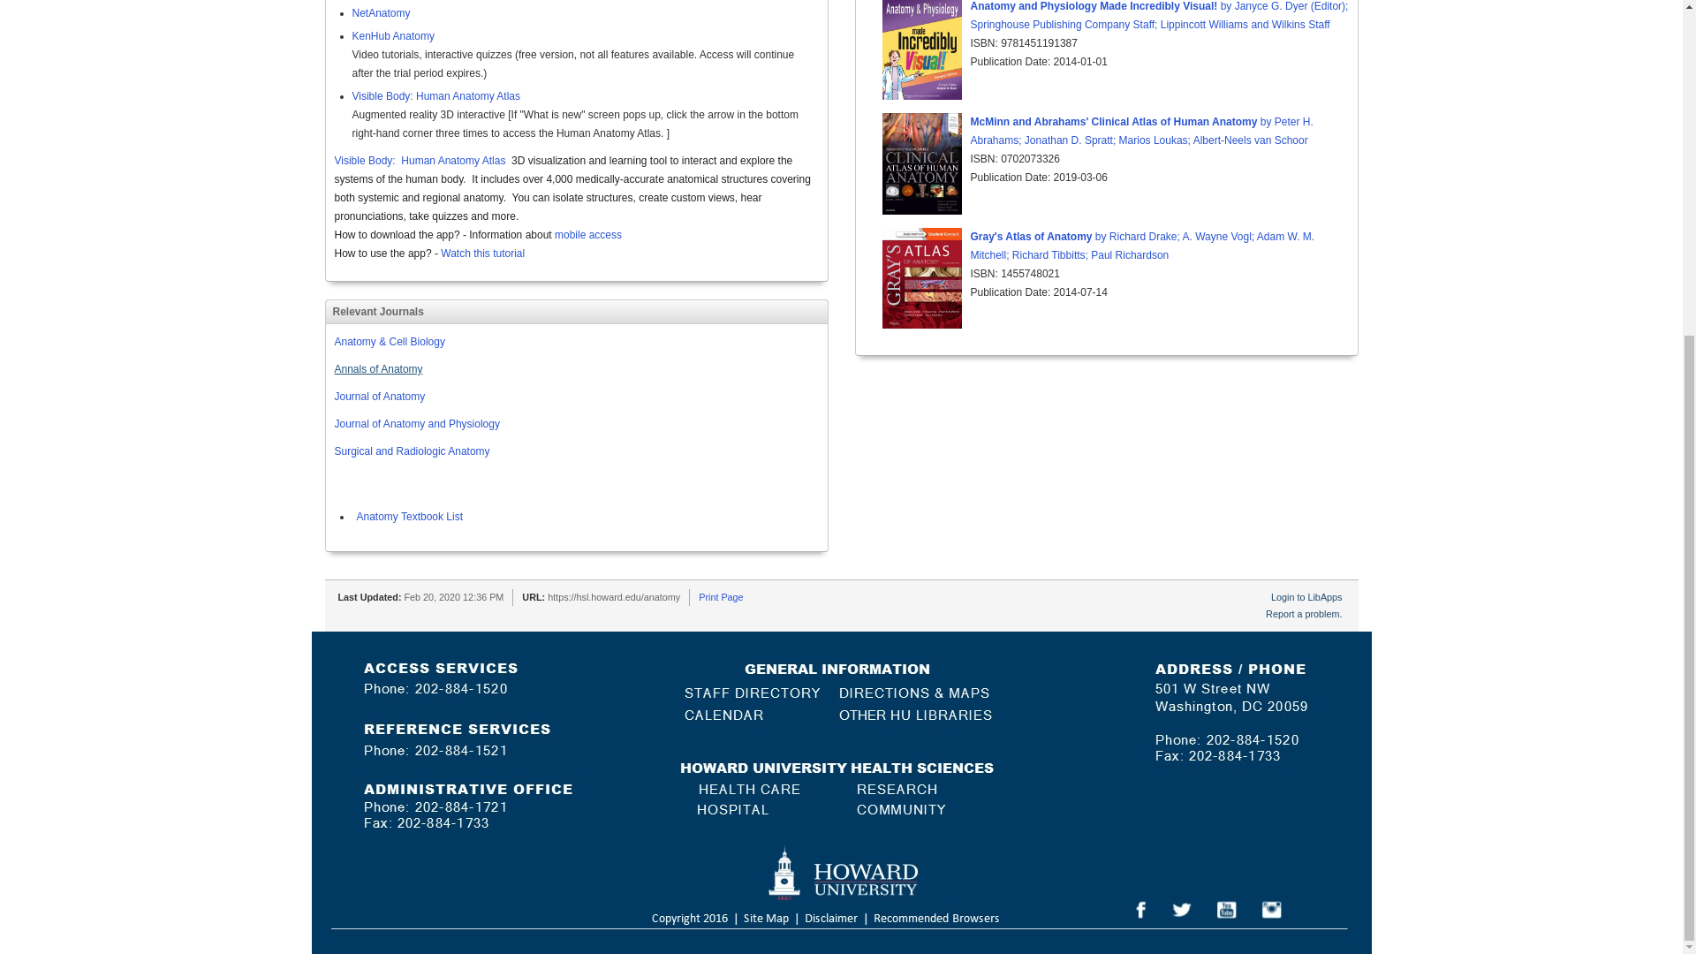 This screenshot has width=1696, height=954. Describe the element at coordinates (1306, 596) in the screenshot. I see `Login to LibApps` at that location.